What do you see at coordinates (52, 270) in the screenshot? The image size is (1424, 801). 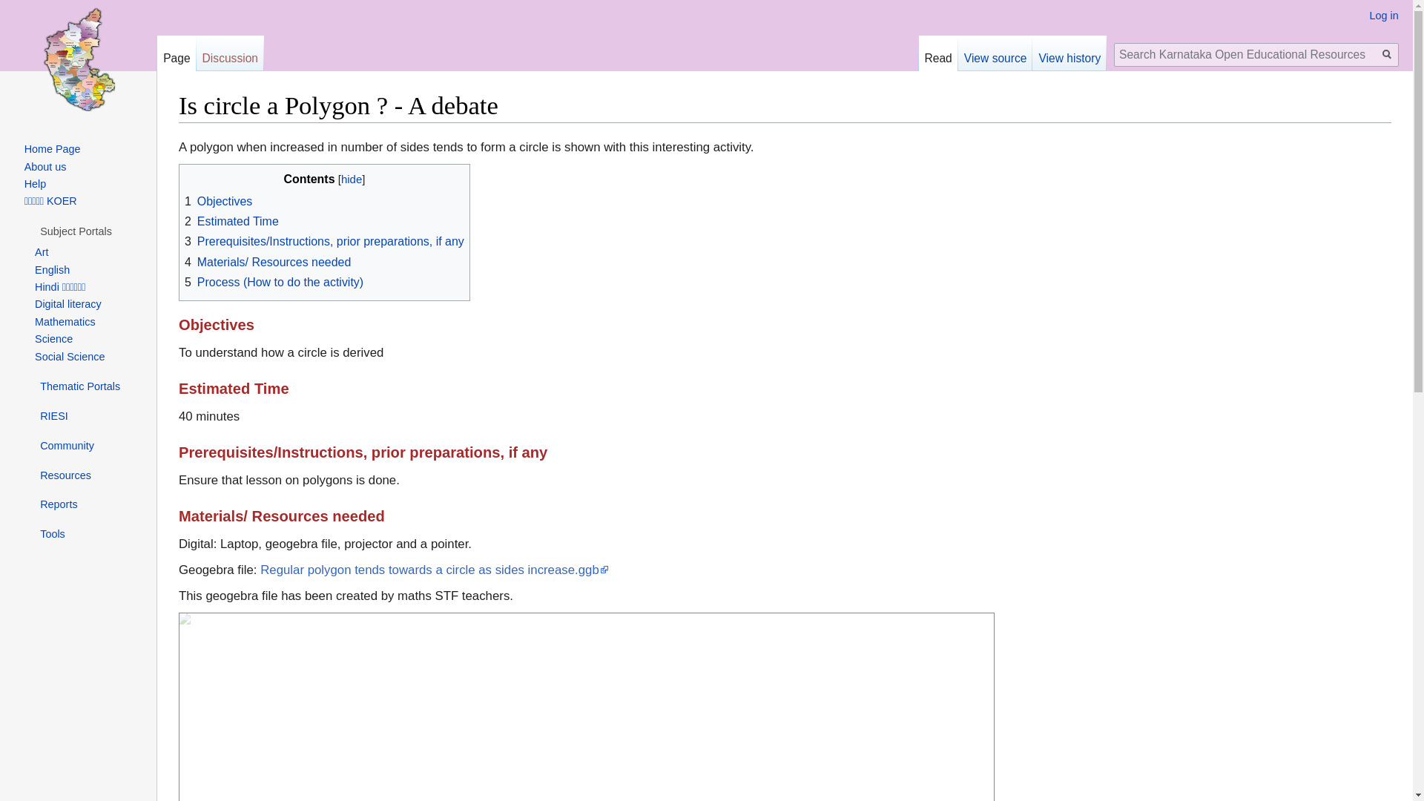 I see `English` at bounding box center [52, 270].